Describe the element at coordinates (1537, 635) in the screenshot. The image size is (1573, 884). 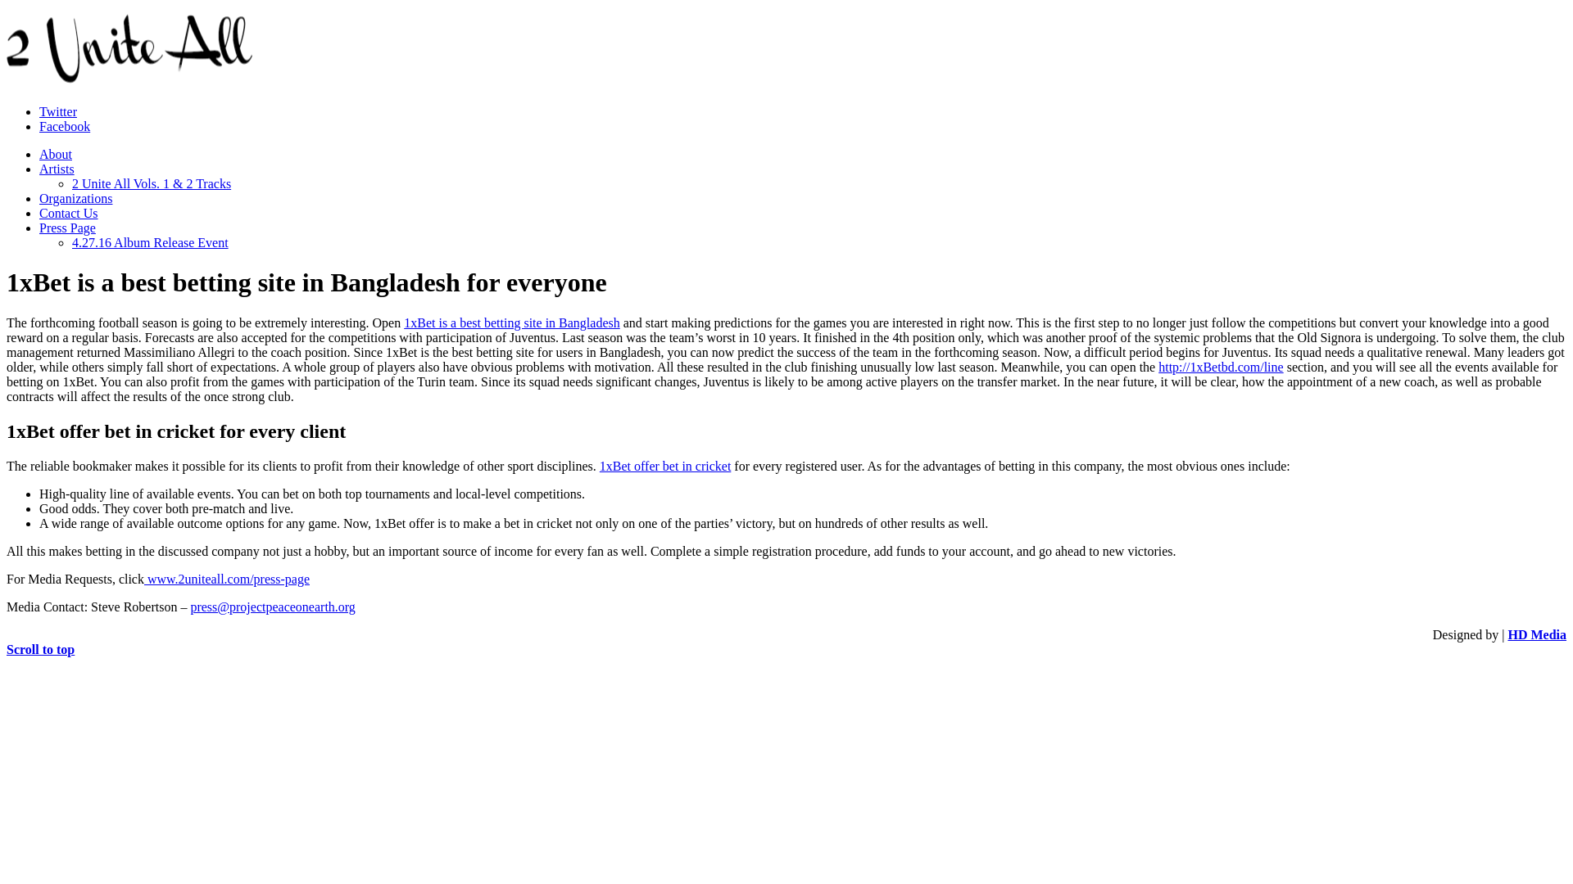
I see `HD Media` at that location.